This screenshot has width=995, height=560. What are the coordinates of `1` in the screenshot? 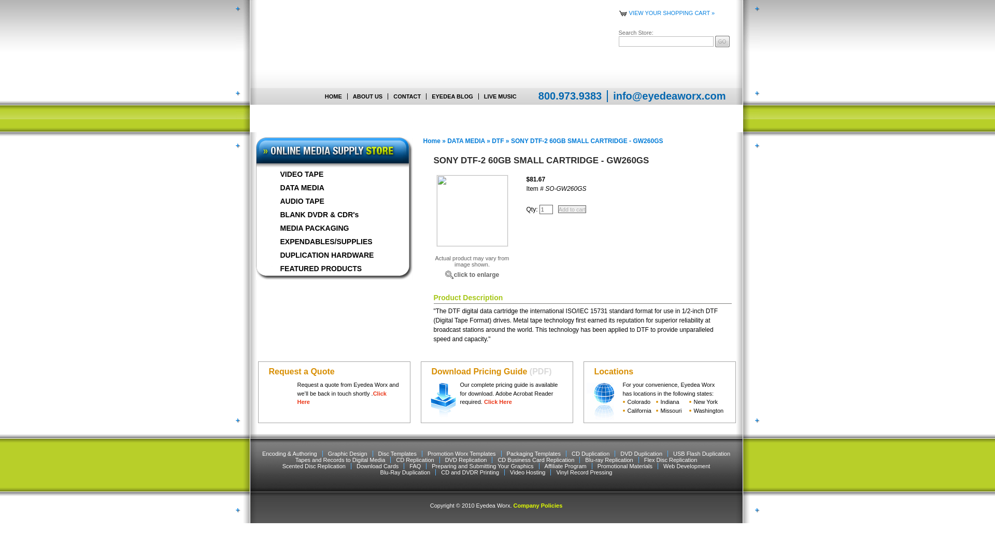 It's located at (546, 209).